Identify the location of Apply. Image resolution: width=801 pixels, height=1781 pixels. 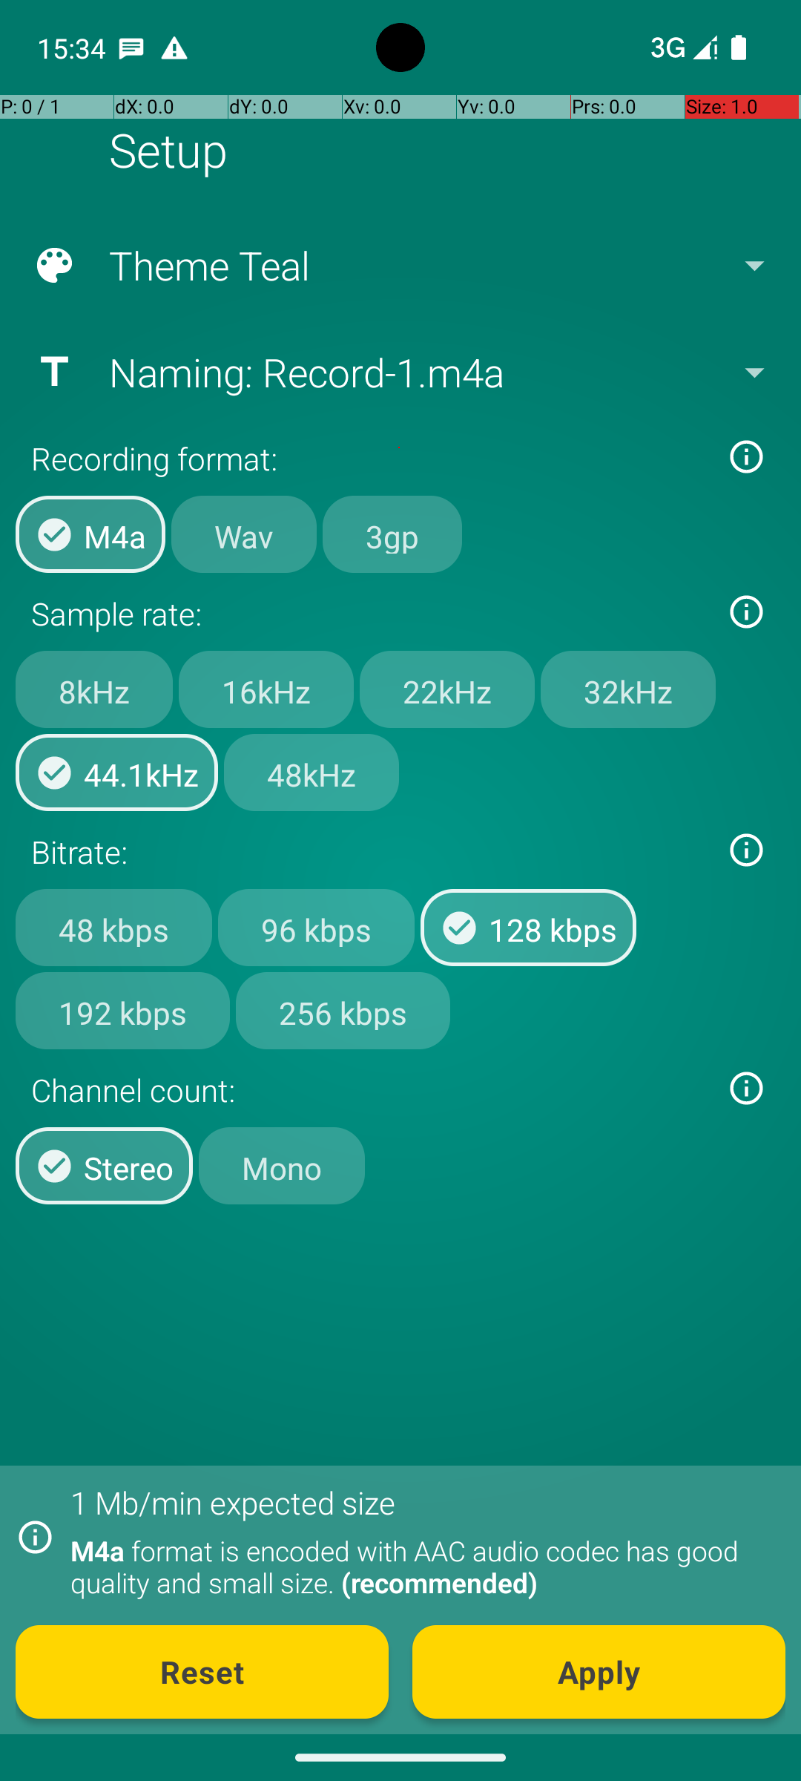
(599, 1672).